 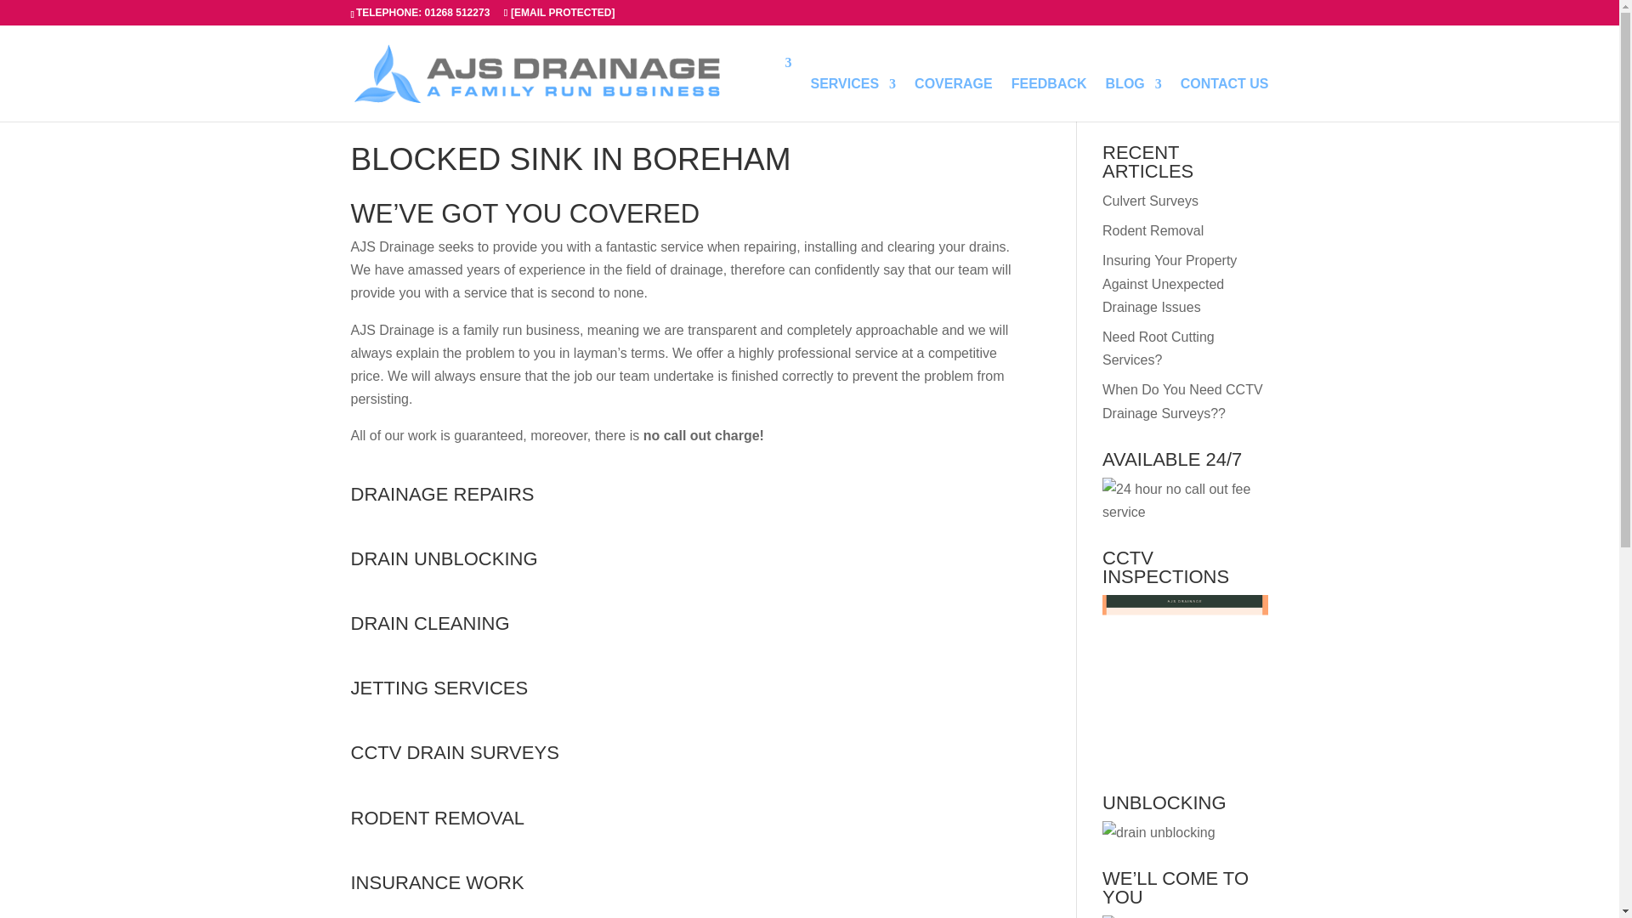 I want to click on COVERAGE, so click(x=953, y=99).